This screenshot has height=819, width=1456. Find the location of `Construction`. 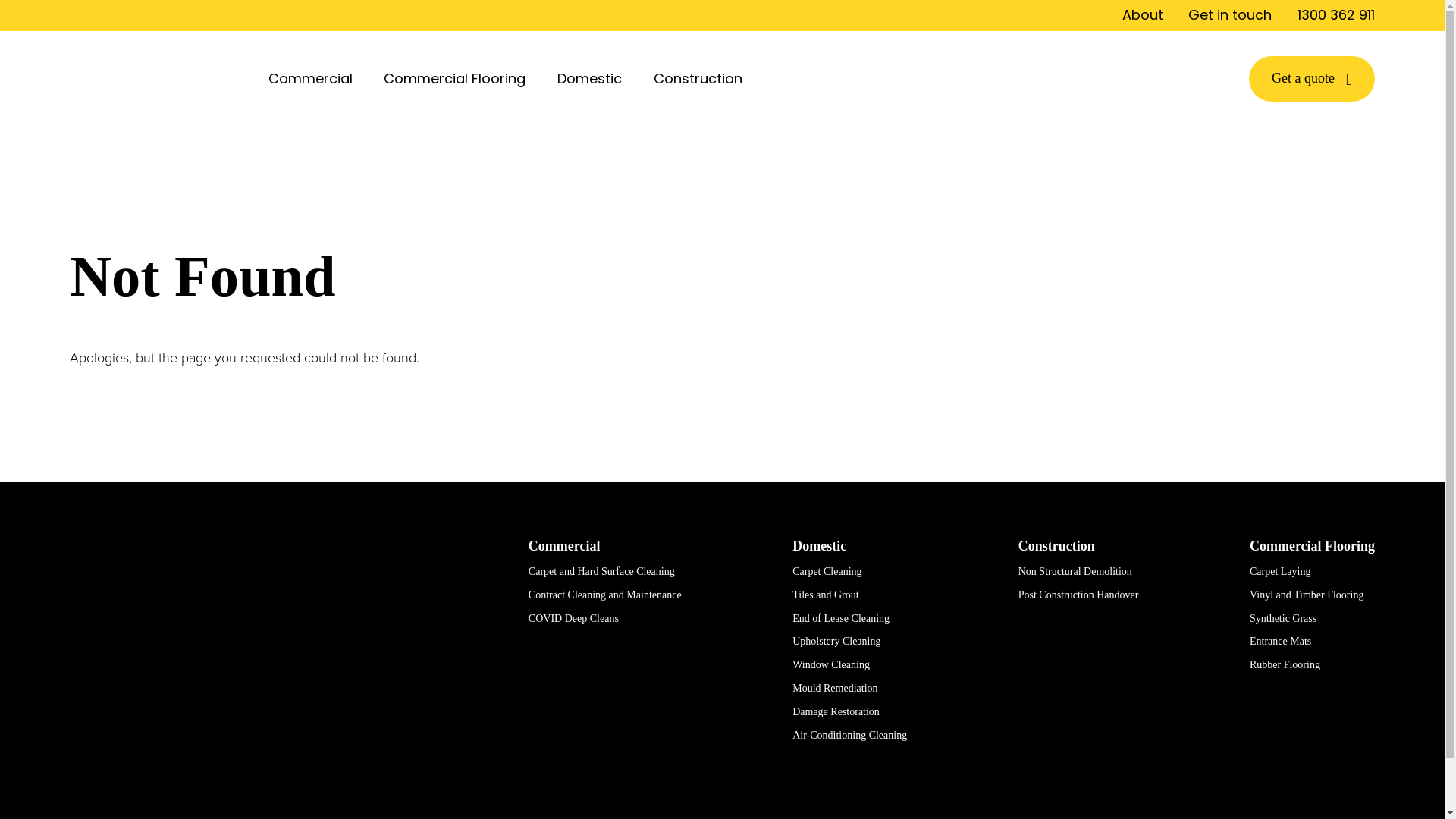

Construction is located at coordinates (701, 79).